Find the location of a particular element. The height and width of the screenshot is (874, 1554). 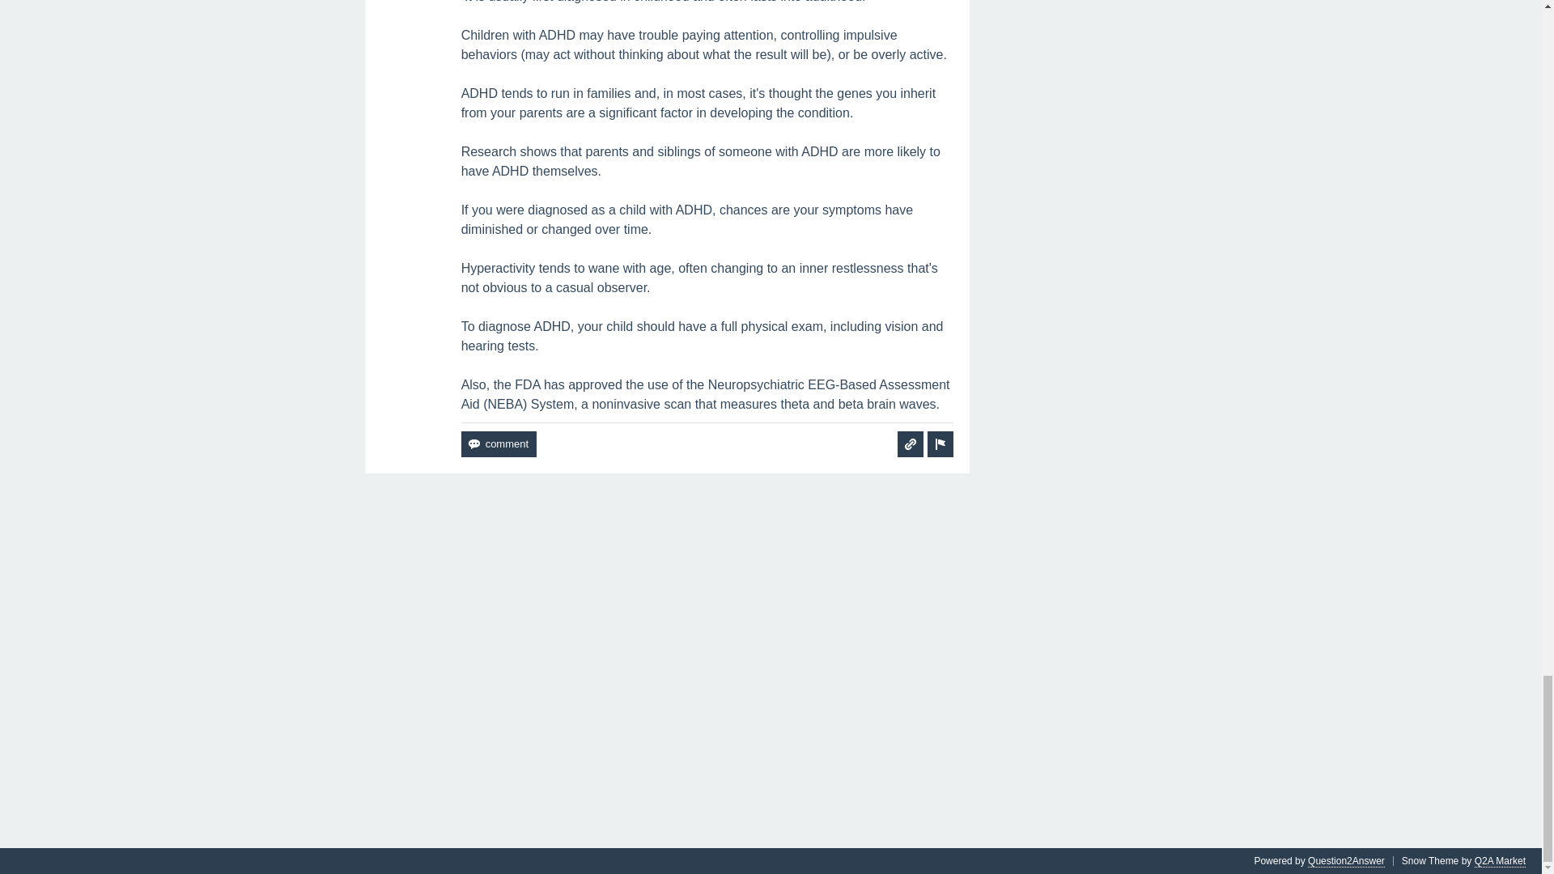

Add a comment on this answer is located at coordinates (499, 443).